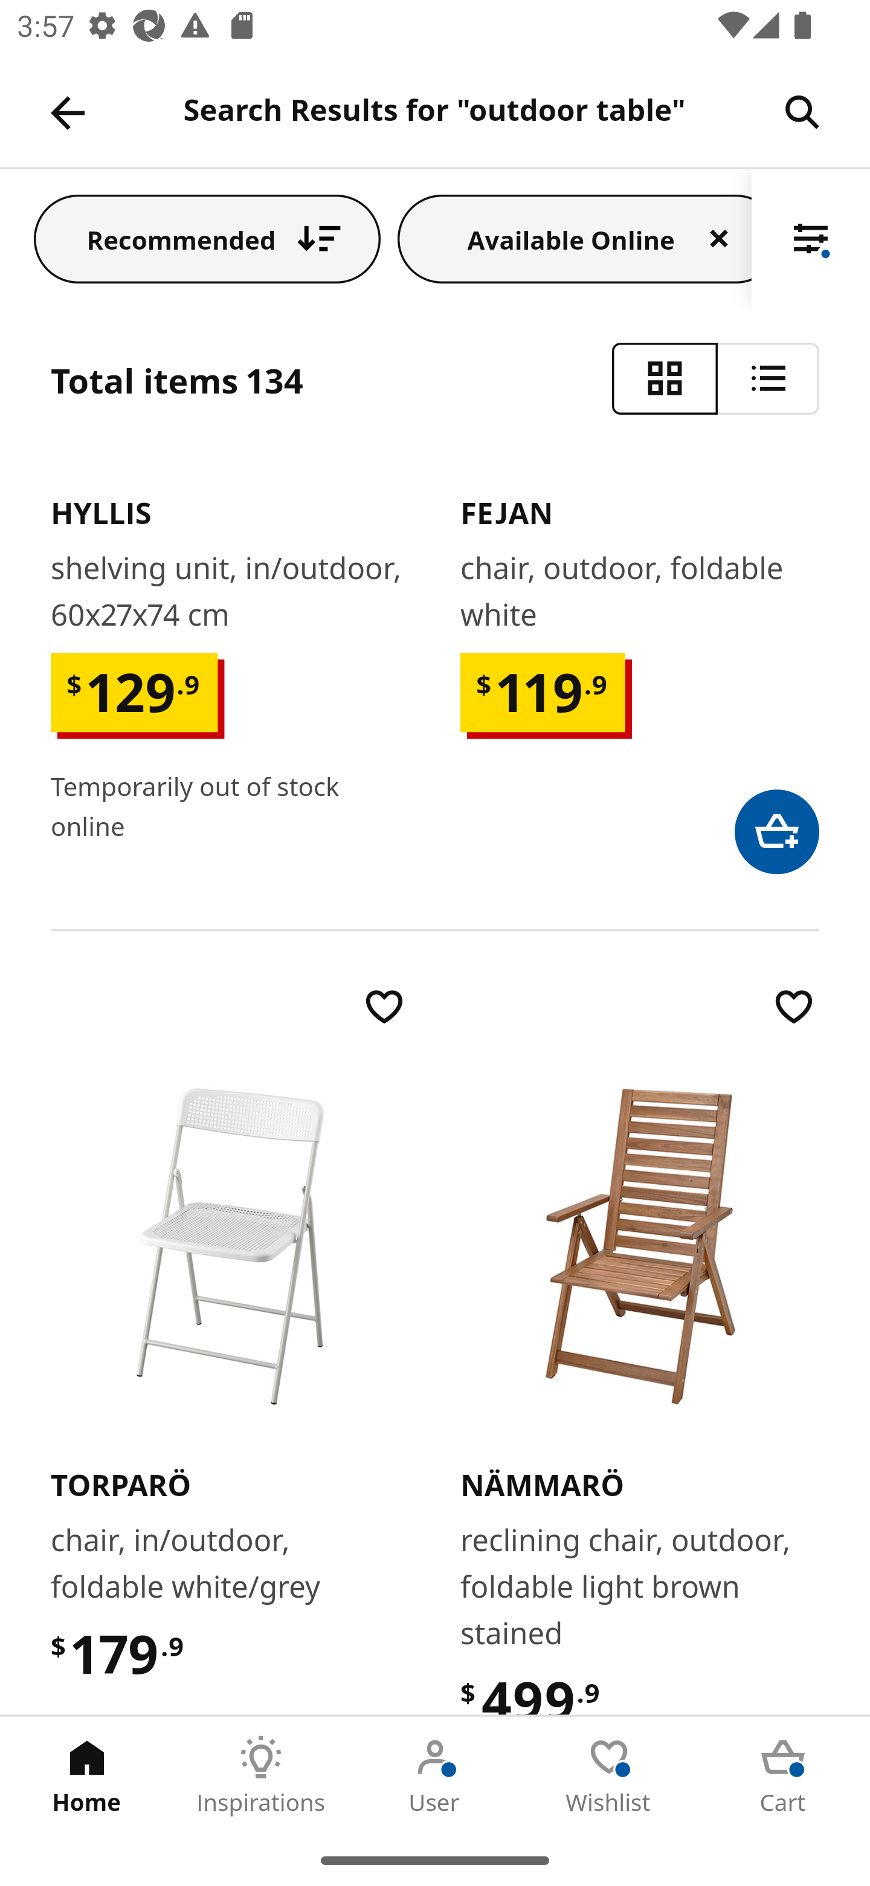 The height and width of the screenshot is (1886, 870). Describe the element at coordinates (207, 238) in the screenshot. I see `Recommended` at that location.